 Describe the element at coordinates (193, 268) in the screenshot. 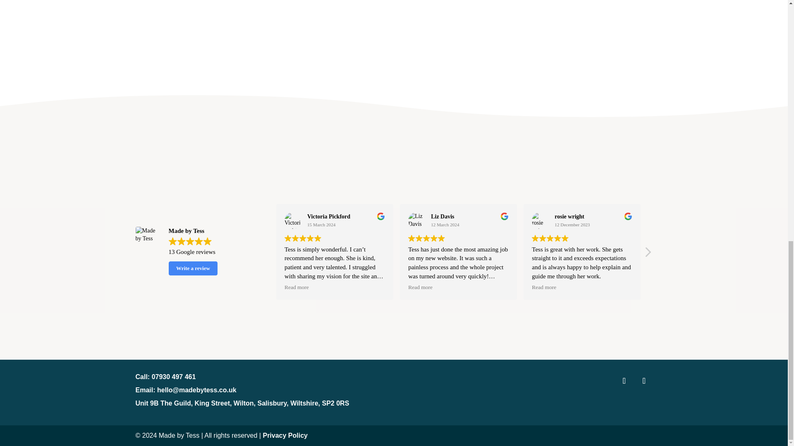

I see `Write a review` at that location.